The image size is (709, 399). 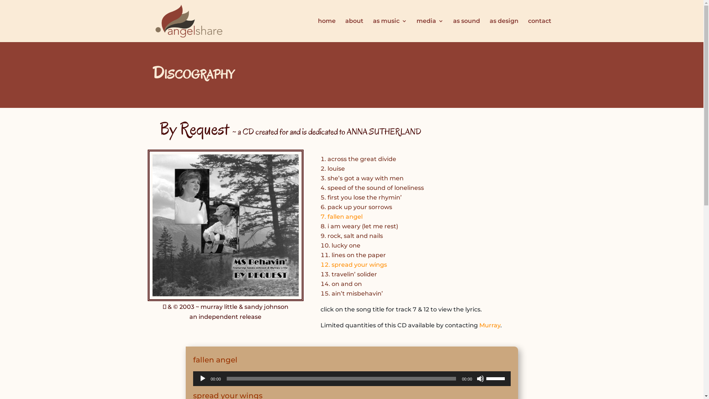 What do you see at coordinates (490, 325) in the screenshot?
I see `Murray` at bounding box center [490, 325].